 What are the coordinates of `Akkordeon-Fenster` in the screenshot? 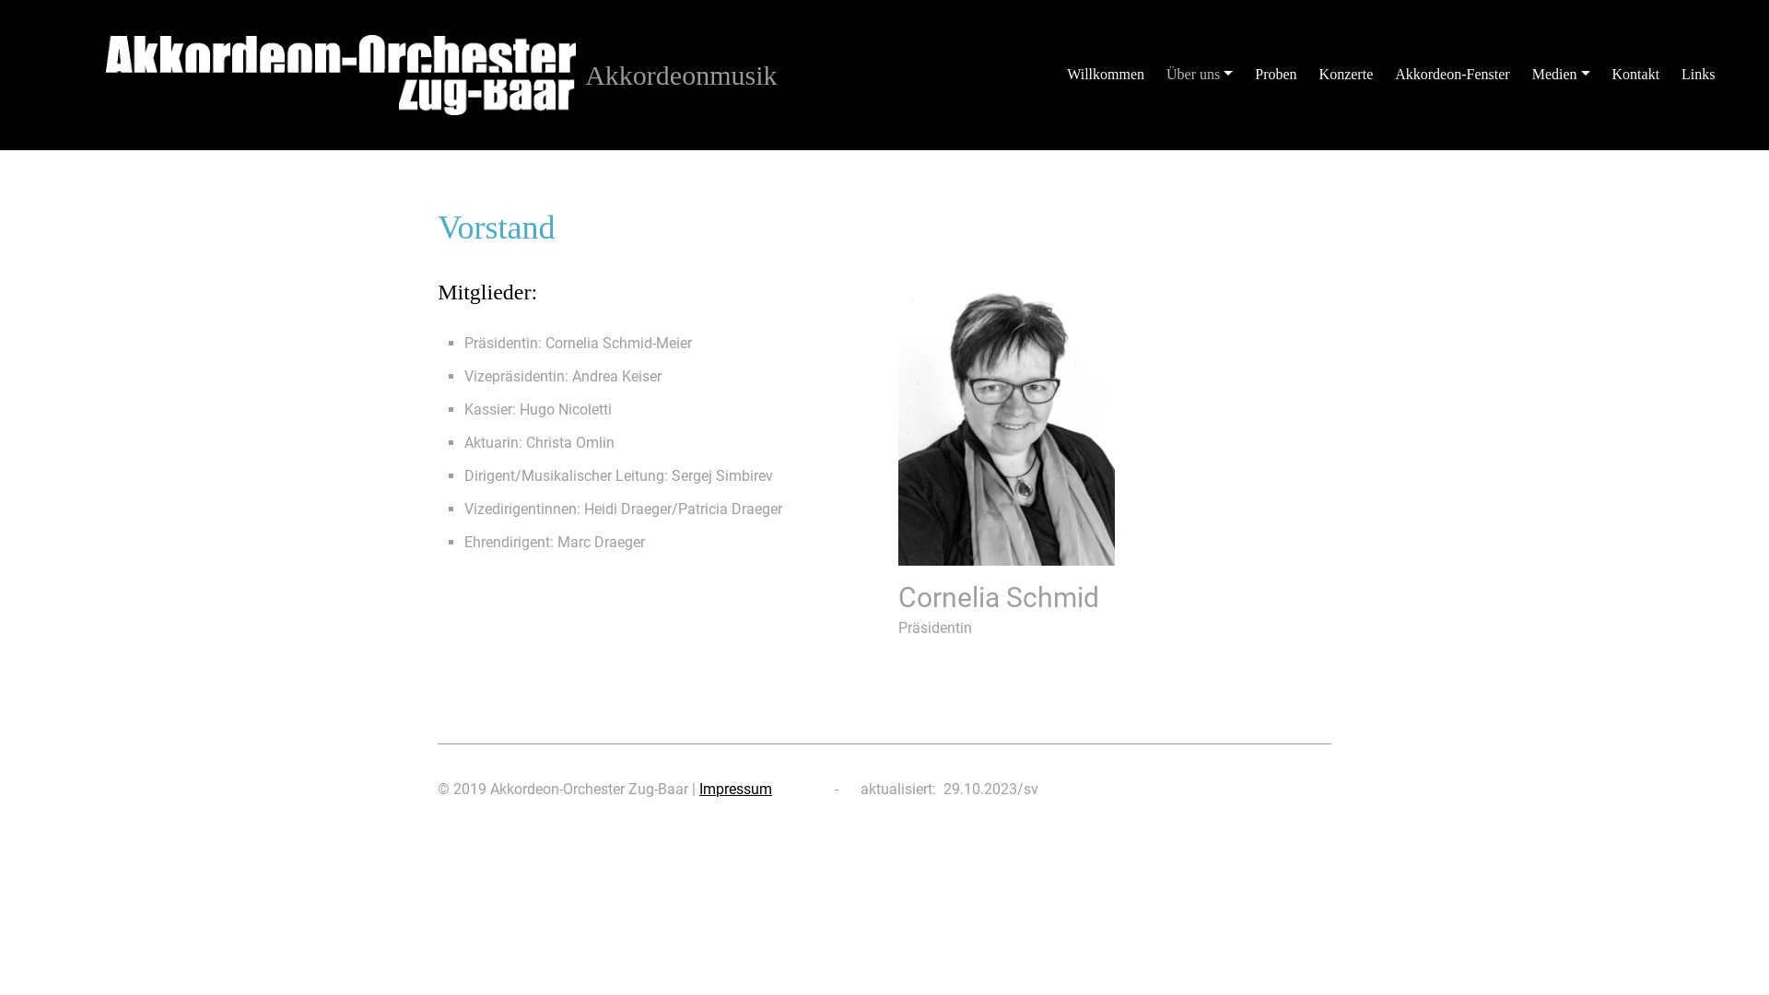 It's located at (1452, 76).